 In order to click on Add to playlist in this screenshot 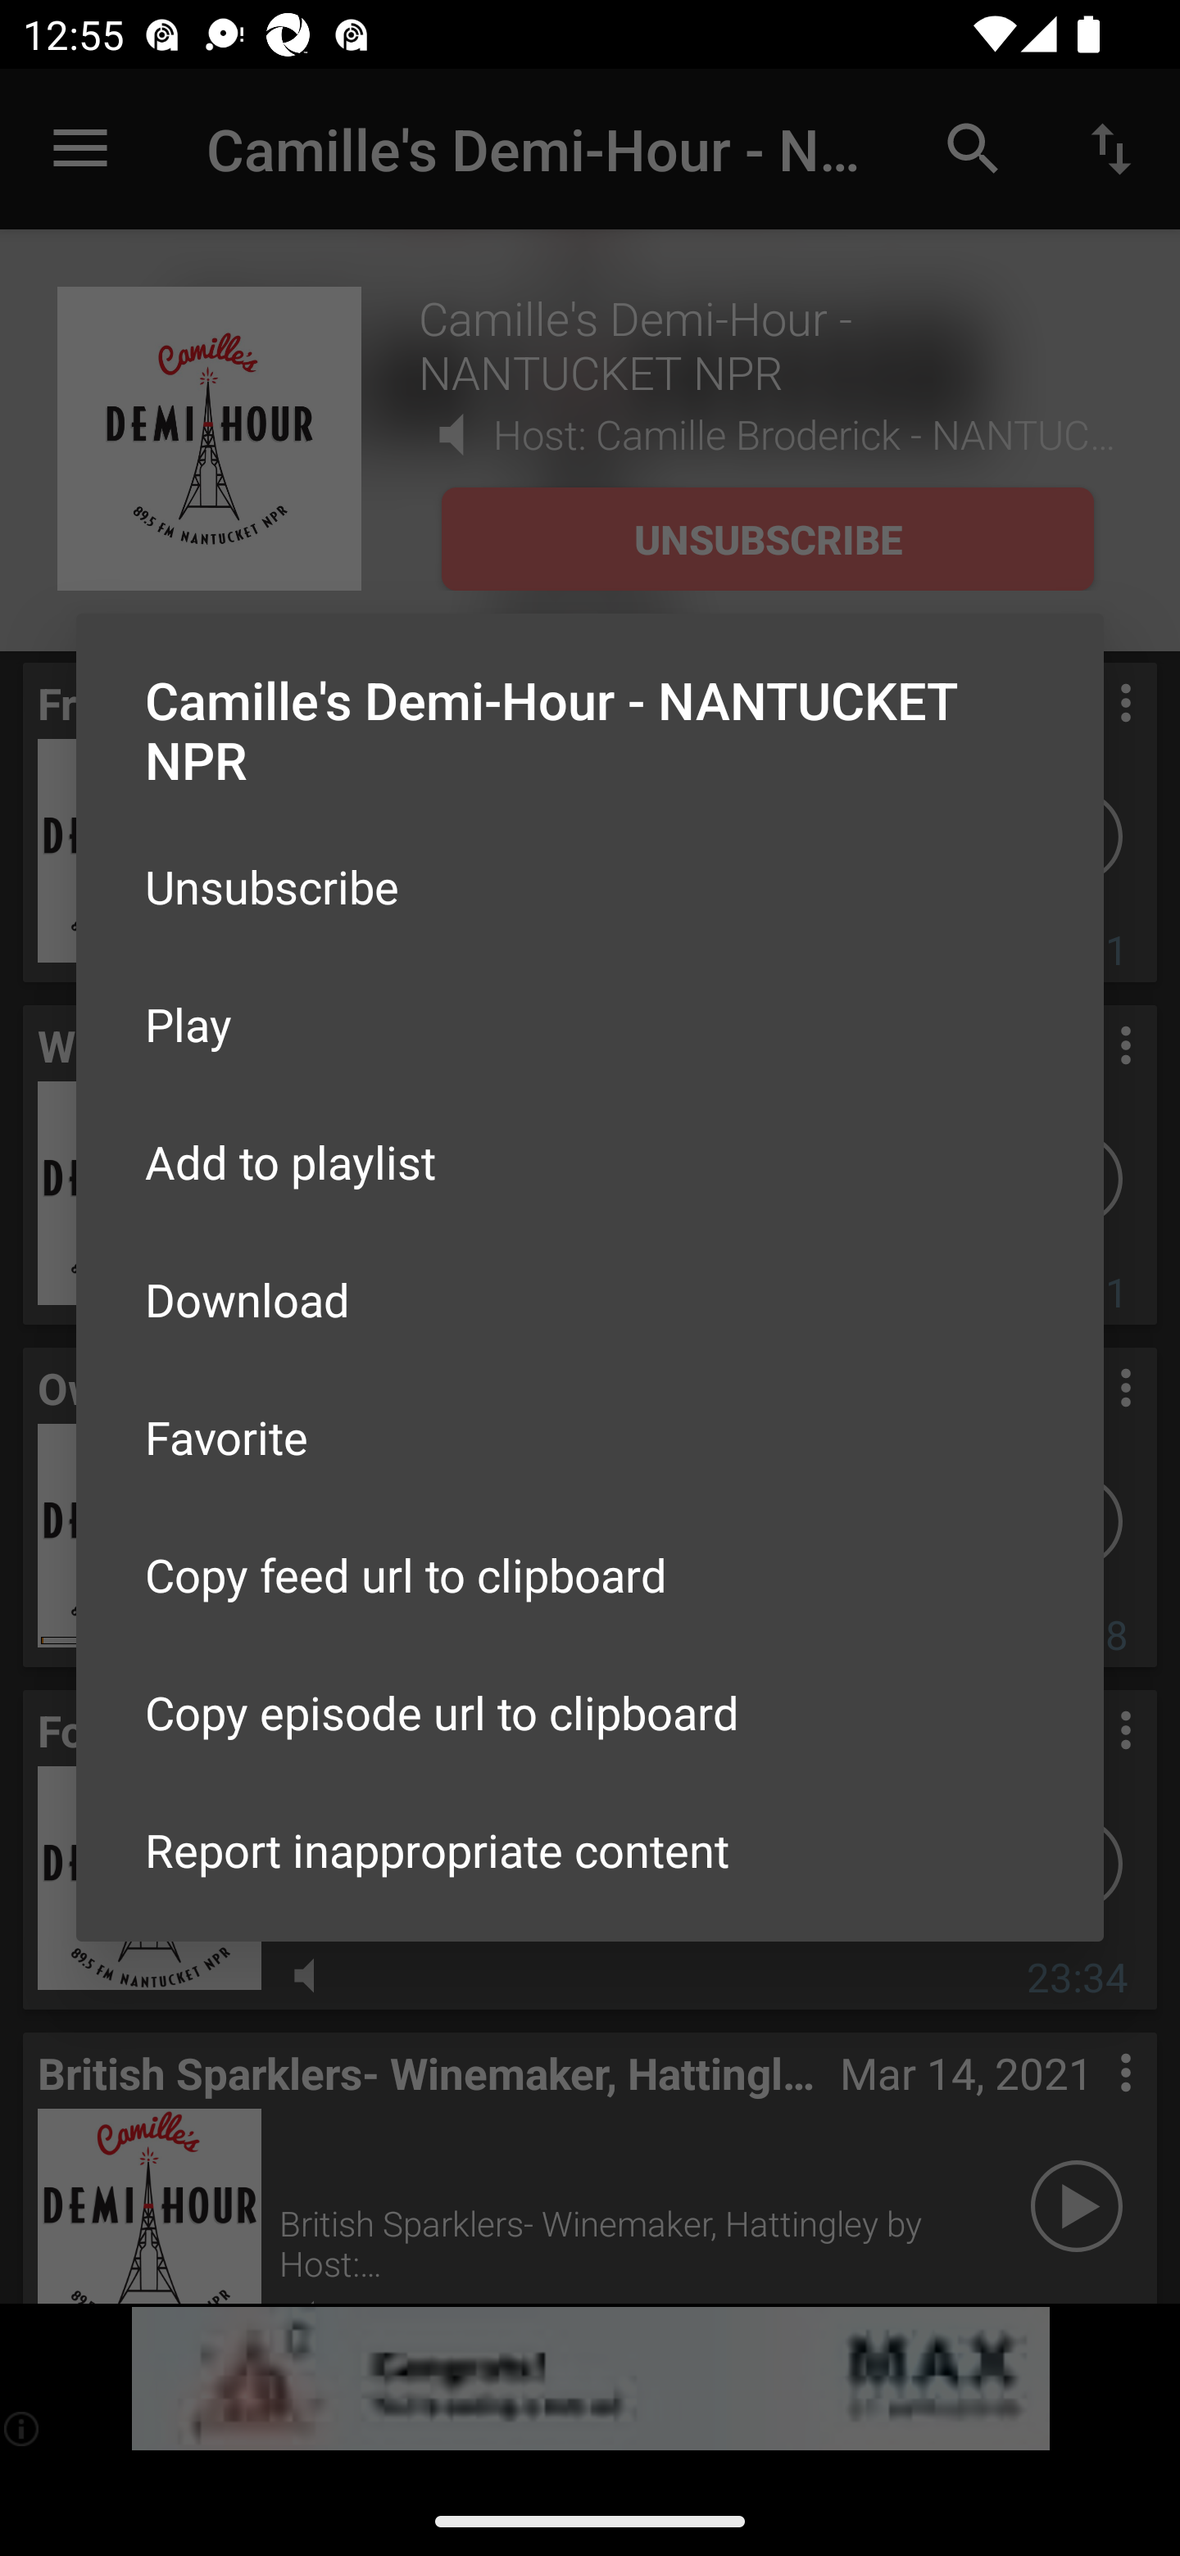, I will do `click(590, 1162)`.